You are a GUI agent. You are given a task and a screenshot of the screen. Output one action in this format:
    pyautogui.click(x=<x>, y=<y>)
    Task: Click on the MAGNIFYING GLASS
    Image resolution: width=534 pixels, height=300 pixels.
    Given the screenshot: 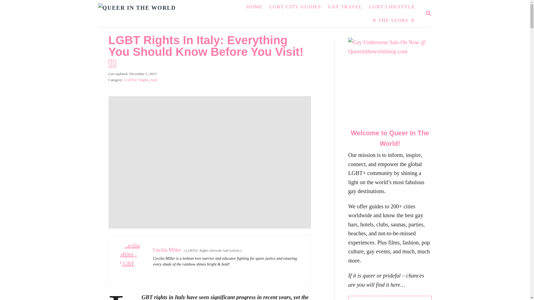 What is the action you would take?
    pyautogui.click(x=428, y=13)
    